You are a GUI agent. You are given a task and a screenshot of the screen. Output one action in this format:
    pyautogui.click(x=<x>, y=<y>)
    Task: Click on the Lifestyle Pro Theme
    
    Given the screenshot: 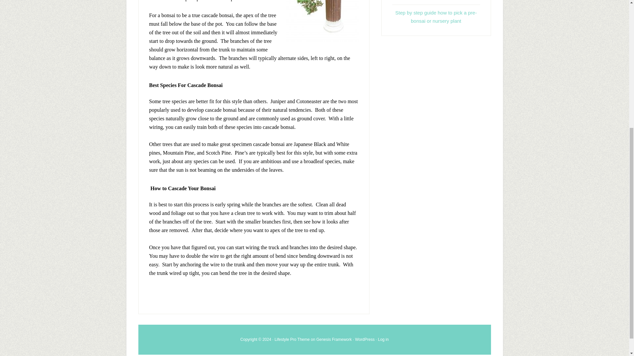 What is the action you would take?
    pyautogui.click(x=292, y=339)
    